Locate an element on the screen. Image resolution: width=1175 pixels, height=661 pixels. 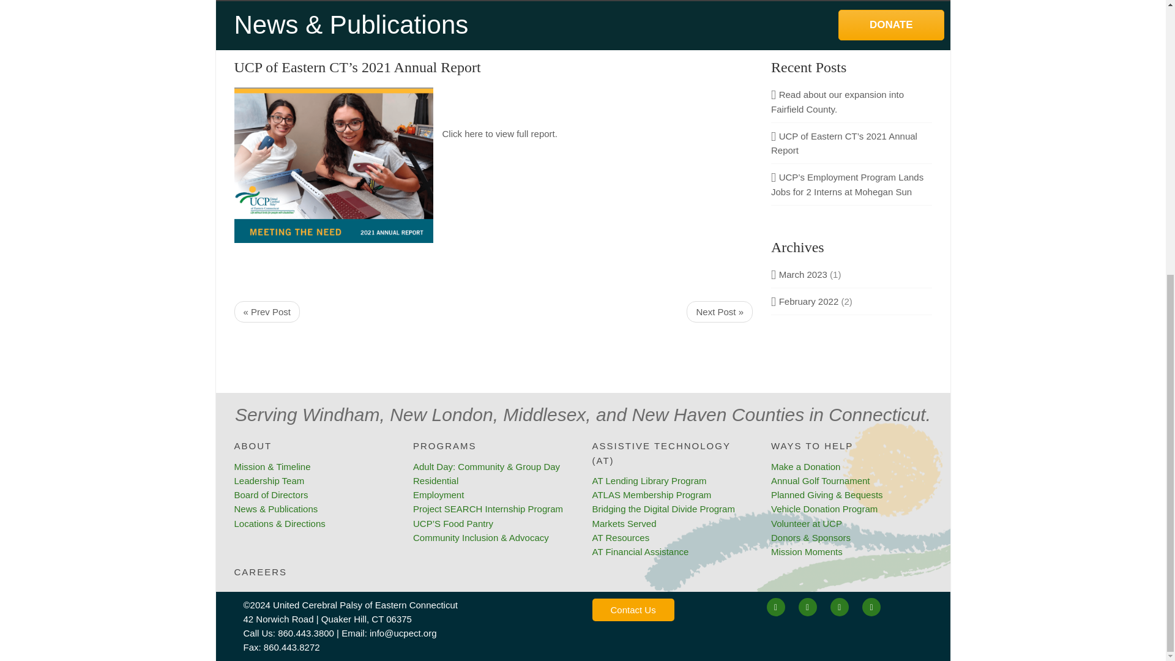
Donate is located at coordinates (891, 24).